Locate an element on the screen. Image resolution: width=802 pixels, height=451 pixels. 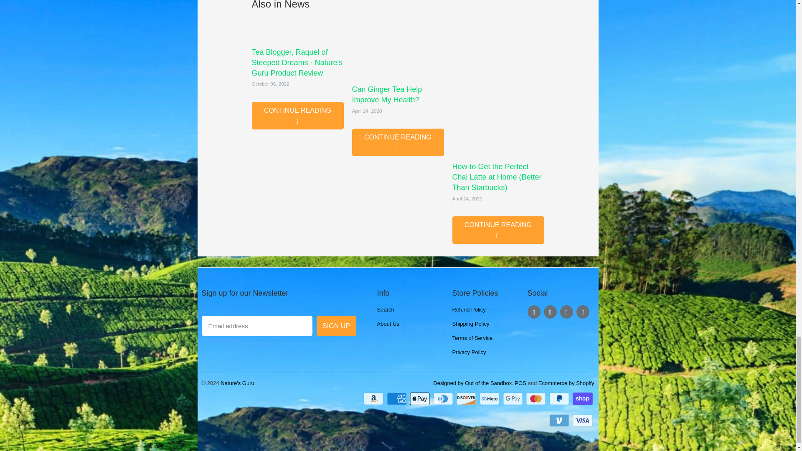
Can Ginger Tea Help Improve My Health? is located at coordinates (387, 94).